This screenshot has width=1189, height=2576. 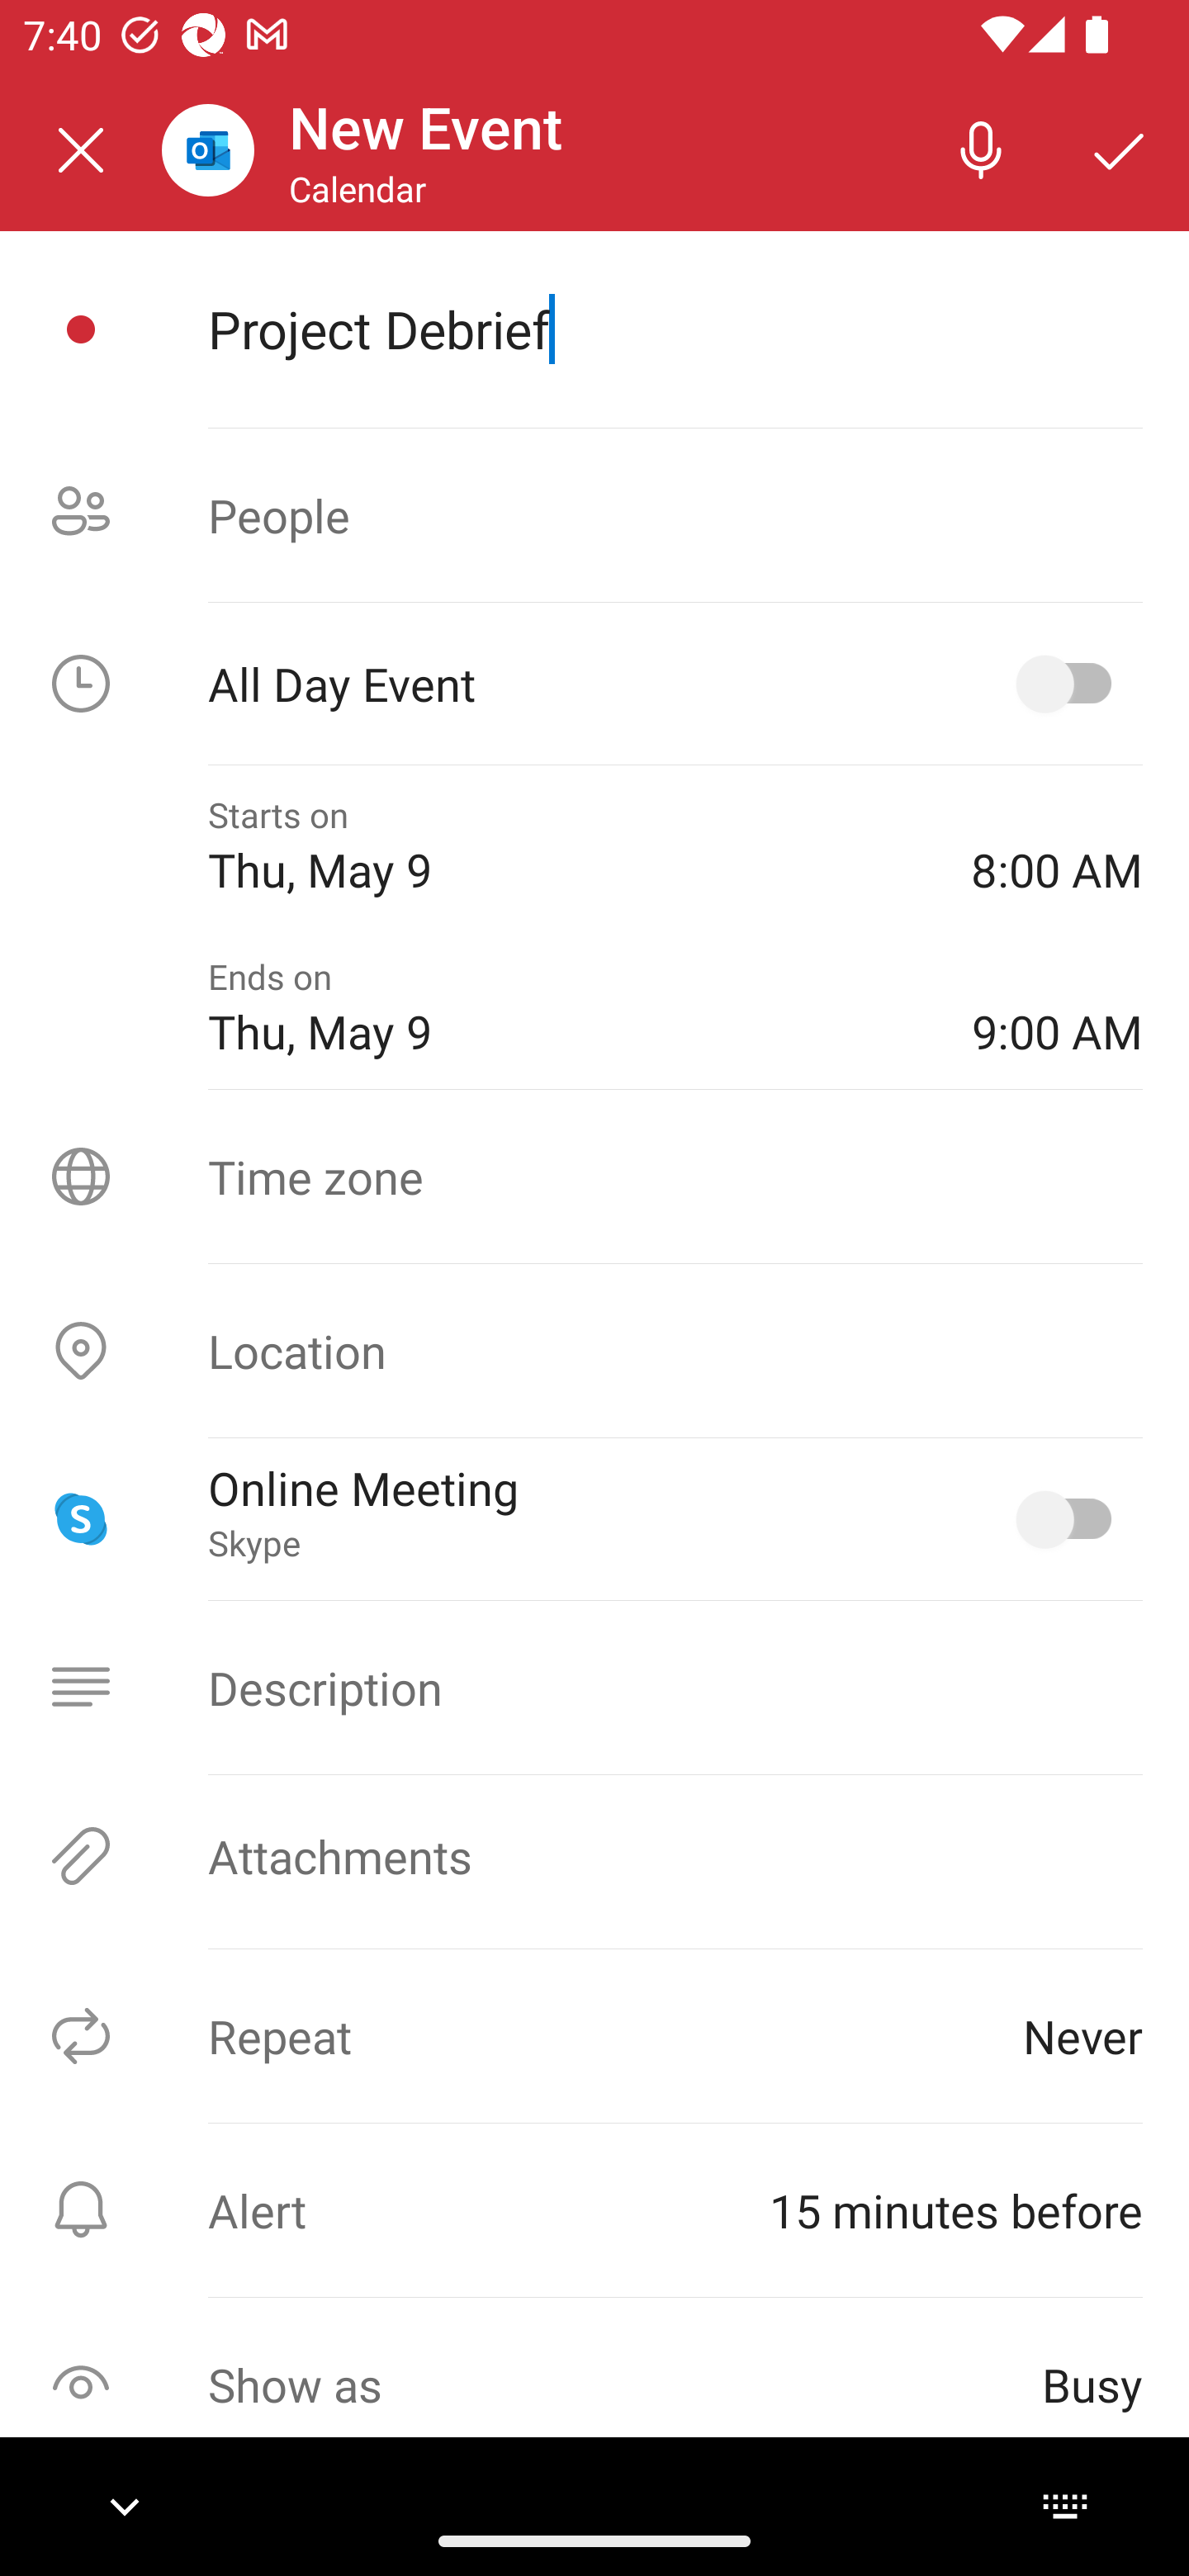 I want to click on Time zone, so click(x=594, y=1176).